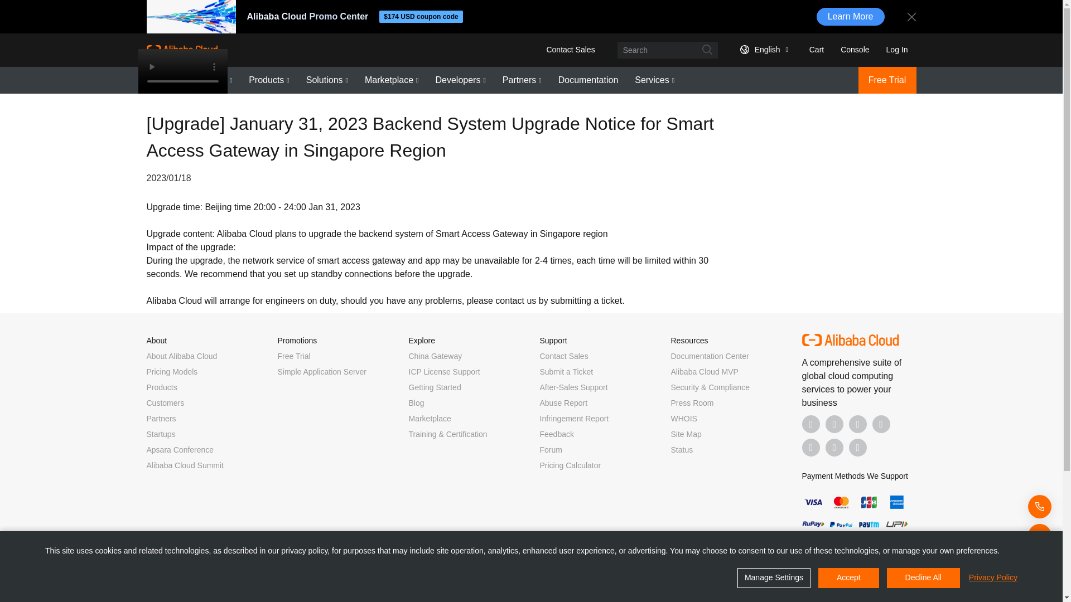 The width and height of the screenshot is (1071, 602). What do you see at coordinates (811, 447) in the screenshot?
I see `TikTok` at bounding box center [811, 447].